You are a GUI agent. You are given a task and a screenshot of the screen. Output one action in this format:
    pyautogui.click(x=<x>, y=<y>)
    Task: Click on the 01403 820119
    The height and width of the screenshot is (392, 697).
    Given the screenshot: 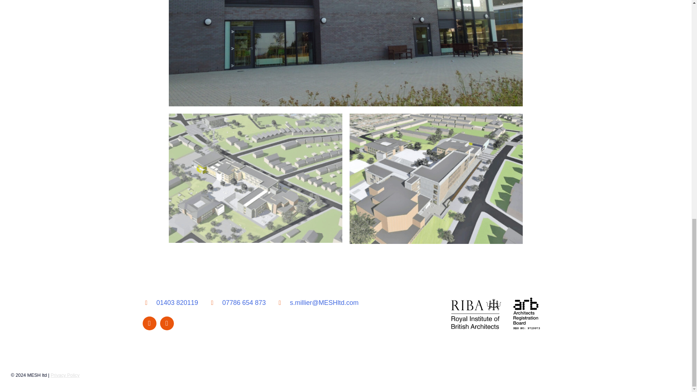 What is the action you would take?
    pyautogui.click(x=170, y=303)
    